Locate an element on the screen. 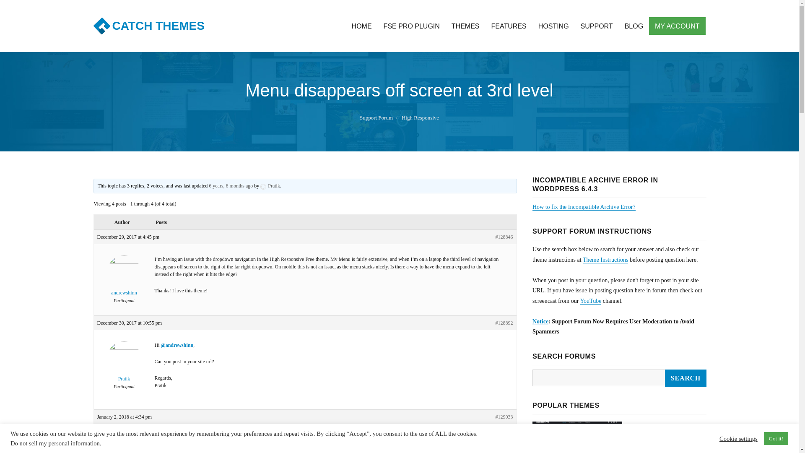  CATCH THEMES is located at coordinates (158, 26).